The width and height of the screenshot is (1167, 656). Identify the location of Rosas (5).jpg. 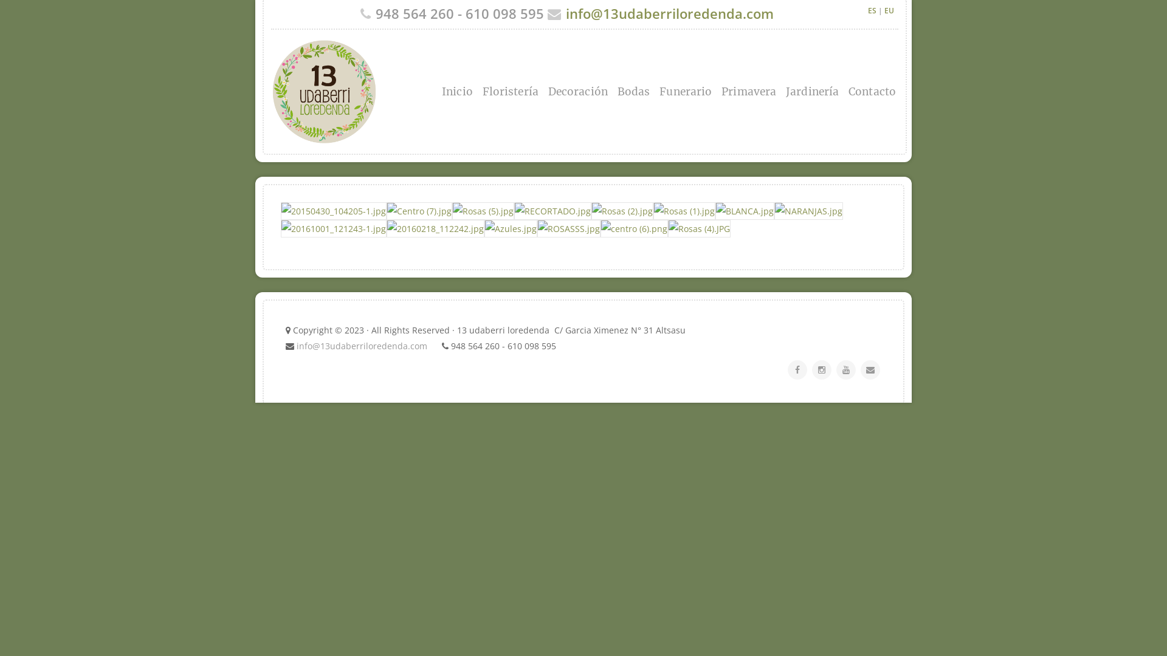
(483, 211).